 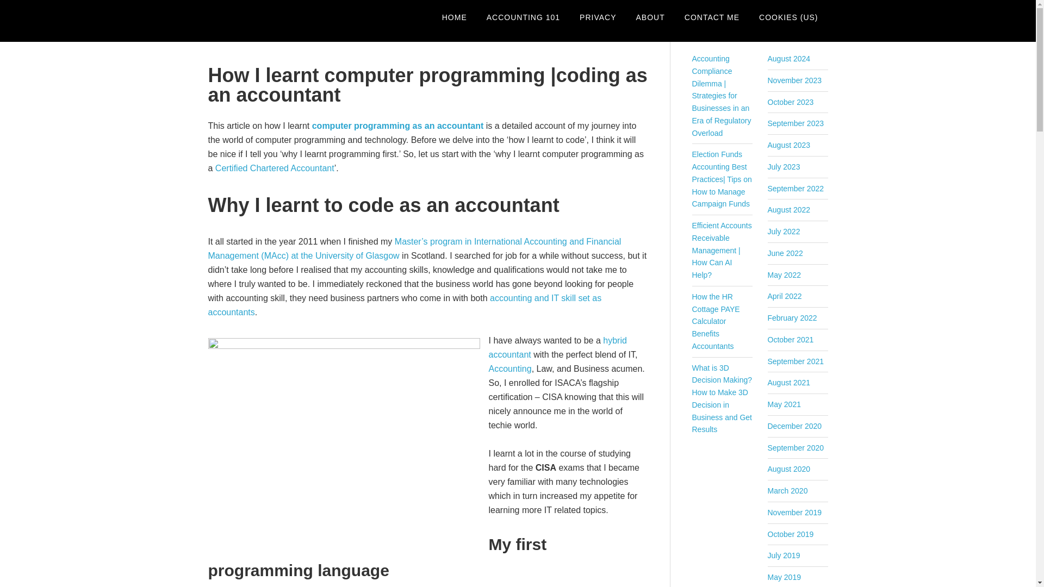 What do you see at coordinates (510, 369) in the screenshot?
I see `Accounting` at bounding box center [510, 369].